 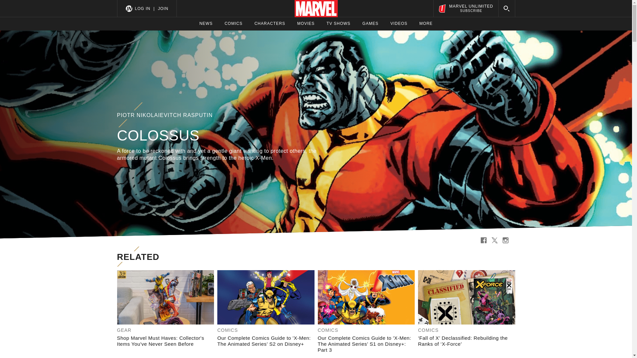 I want to click on JOIN, so click(x=399, y=24).